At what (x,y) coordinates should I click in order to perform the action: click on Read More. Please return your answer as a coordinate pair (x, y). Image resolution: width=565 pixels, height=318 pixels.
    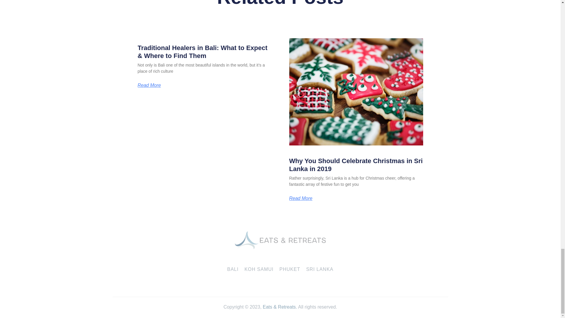
    Looking at the image, I should click on (300, 198).